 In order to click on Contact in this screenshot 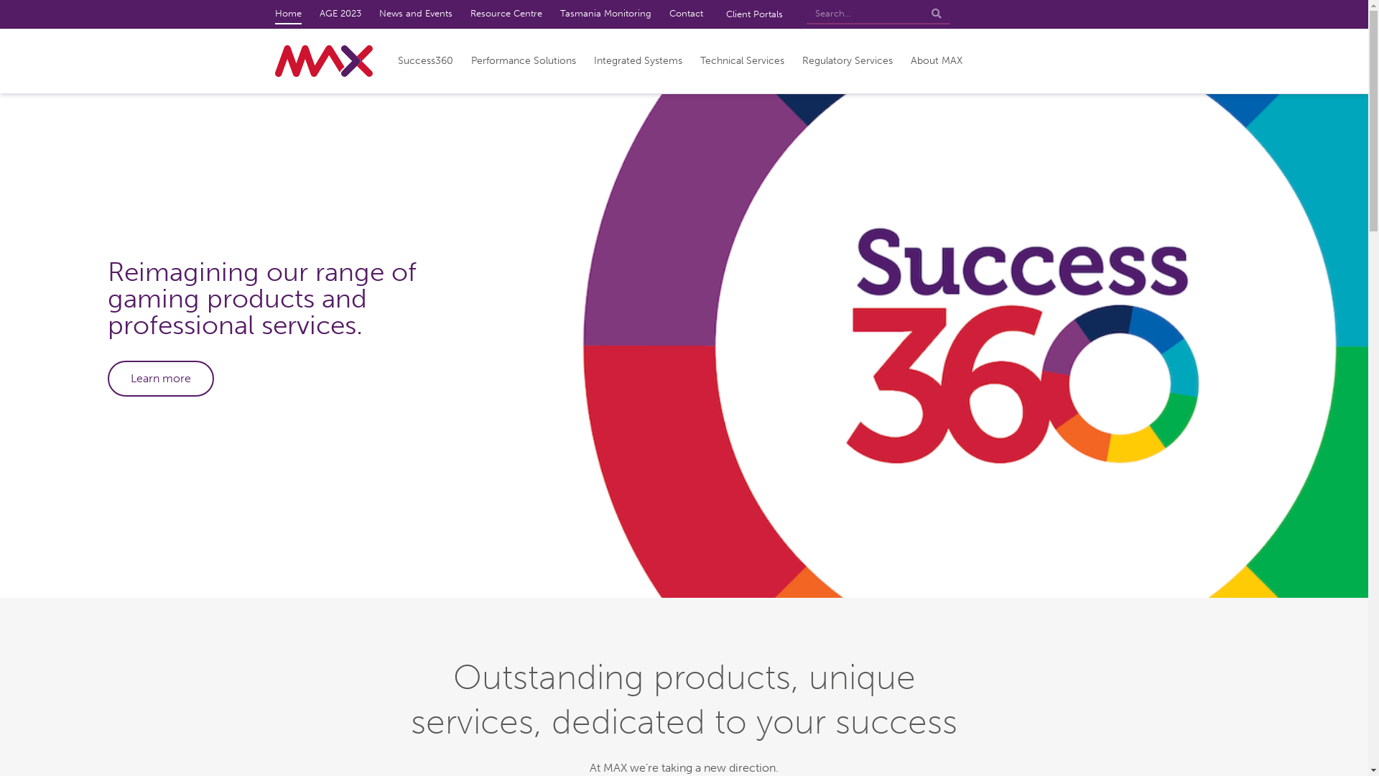, I will do `click(687, 14)`.